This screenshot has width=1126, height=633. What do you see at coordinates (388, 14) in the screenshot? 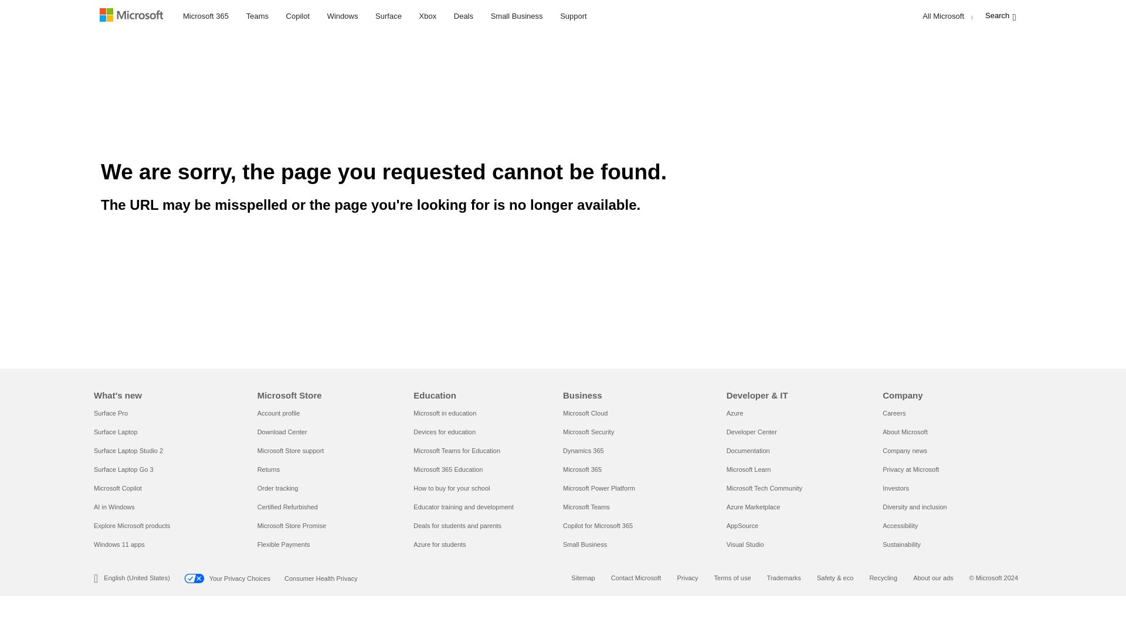
I see `Surface` at bounding box center [388, 14].